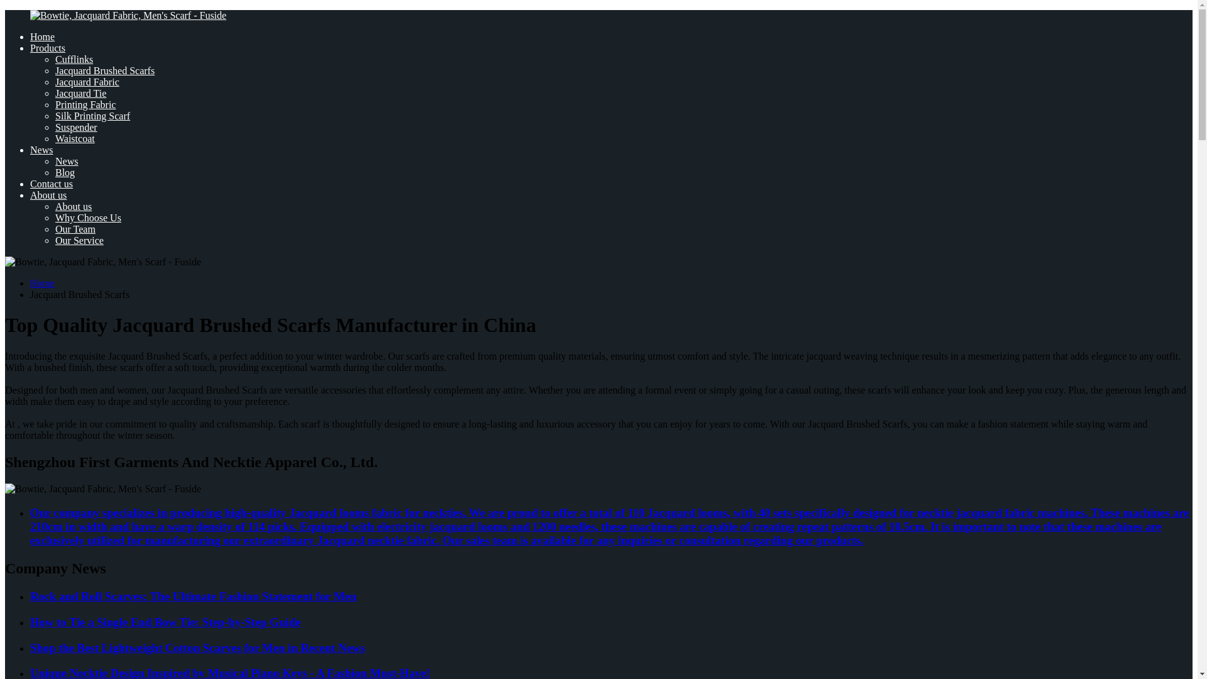 Image resolution: width=1207 pixels, height=679 pixels. I want to click on Waistcoat, so click(75, 138).